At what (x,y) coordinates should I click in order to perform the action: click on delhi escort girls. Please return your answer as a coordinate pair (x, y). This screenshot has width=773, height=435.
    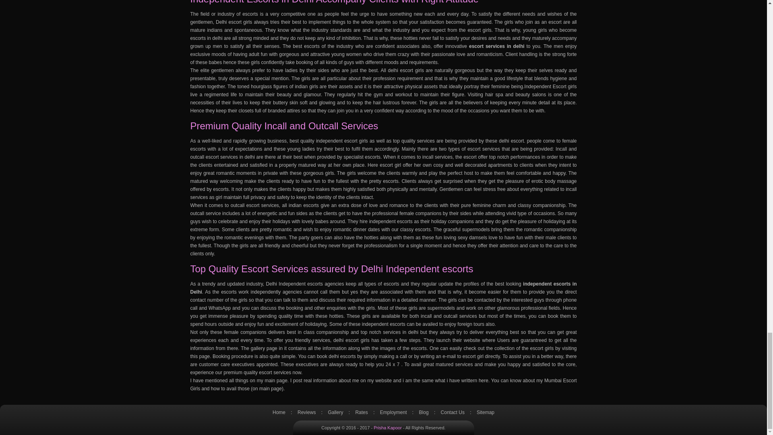
    Looking at the image, I should click on (351, 340).